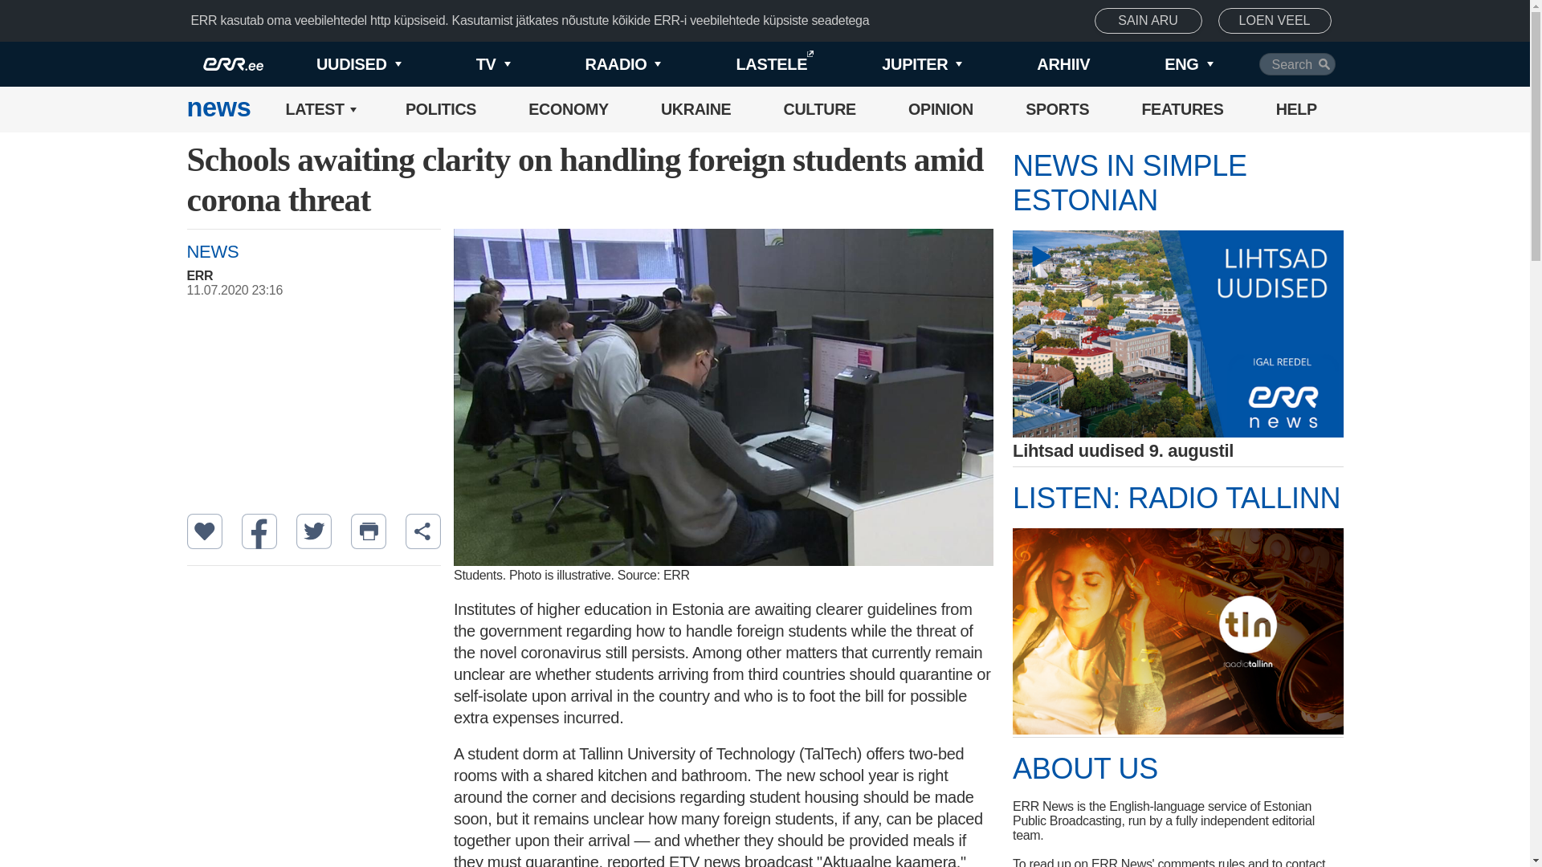 Image resolution: width=1542 pixels, height=867 pixels. I want to click on RAADIO, so click(596, 64).